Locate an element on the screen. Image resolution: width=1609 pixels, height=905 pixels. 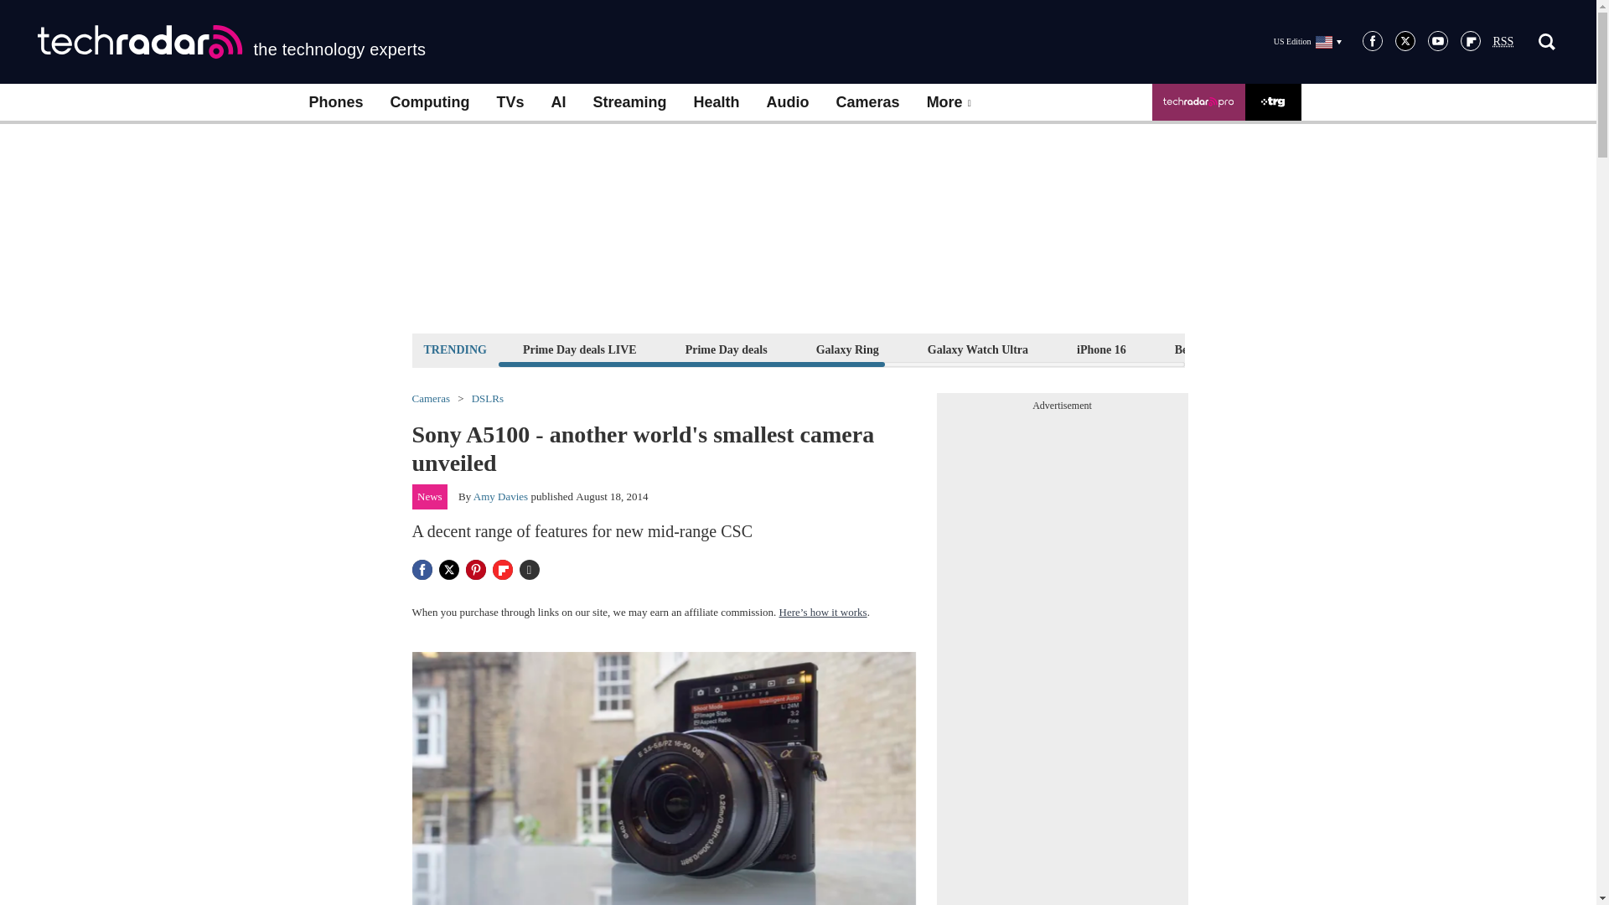
Health is located at coordinates (717, 102).